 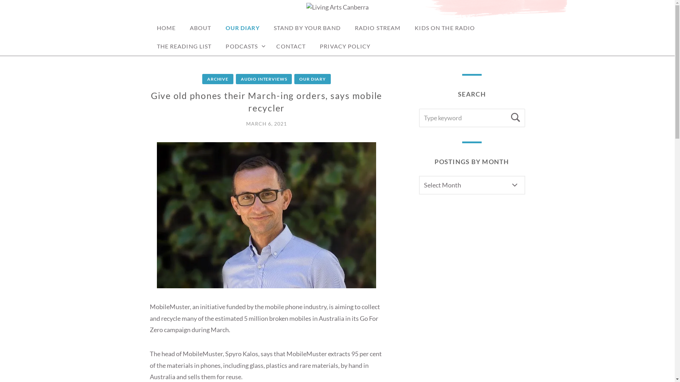 What do you see at coordinates (312, 79) in the screenshot?
I see `OUR DIARY` at bounding box center [312, 79].